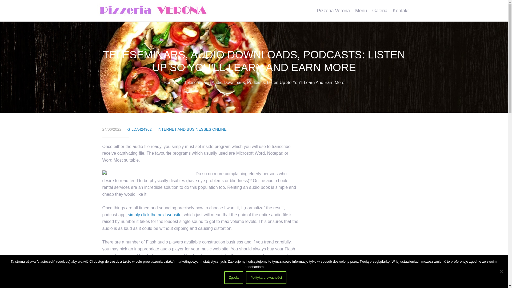 The image size is (512, 288). Describe the element at coordinates (361, 11) in the screenshot. I see `Menu` at that location.